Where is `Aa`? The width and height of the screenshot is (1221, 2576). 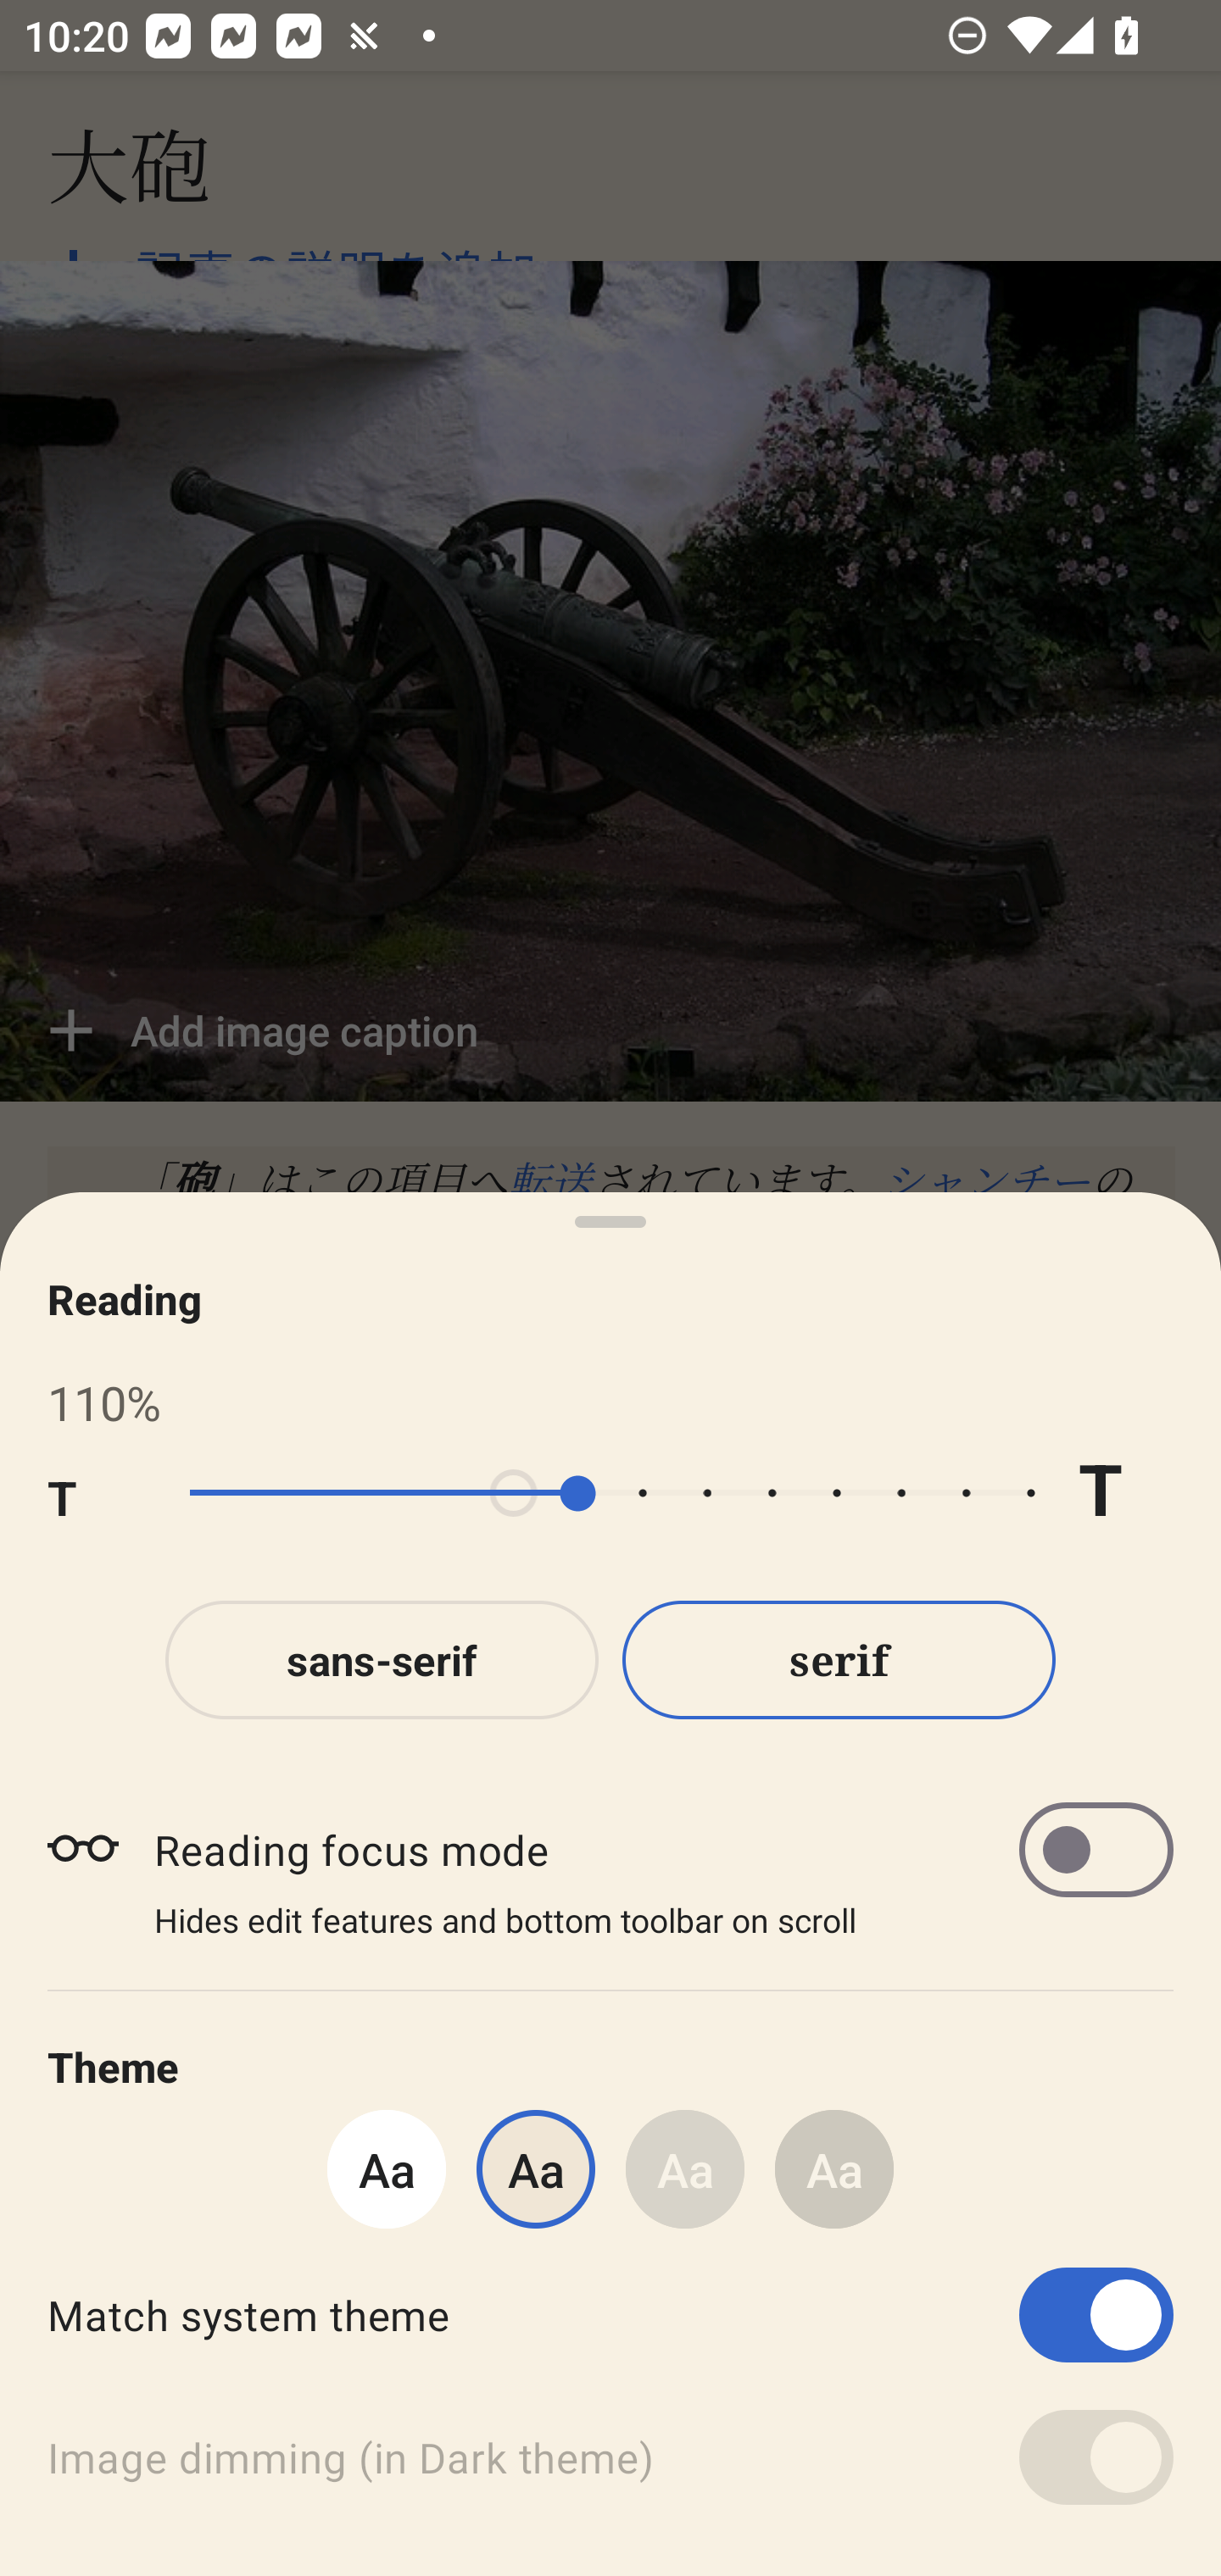 Aa is located at coordinates (834, 2168).